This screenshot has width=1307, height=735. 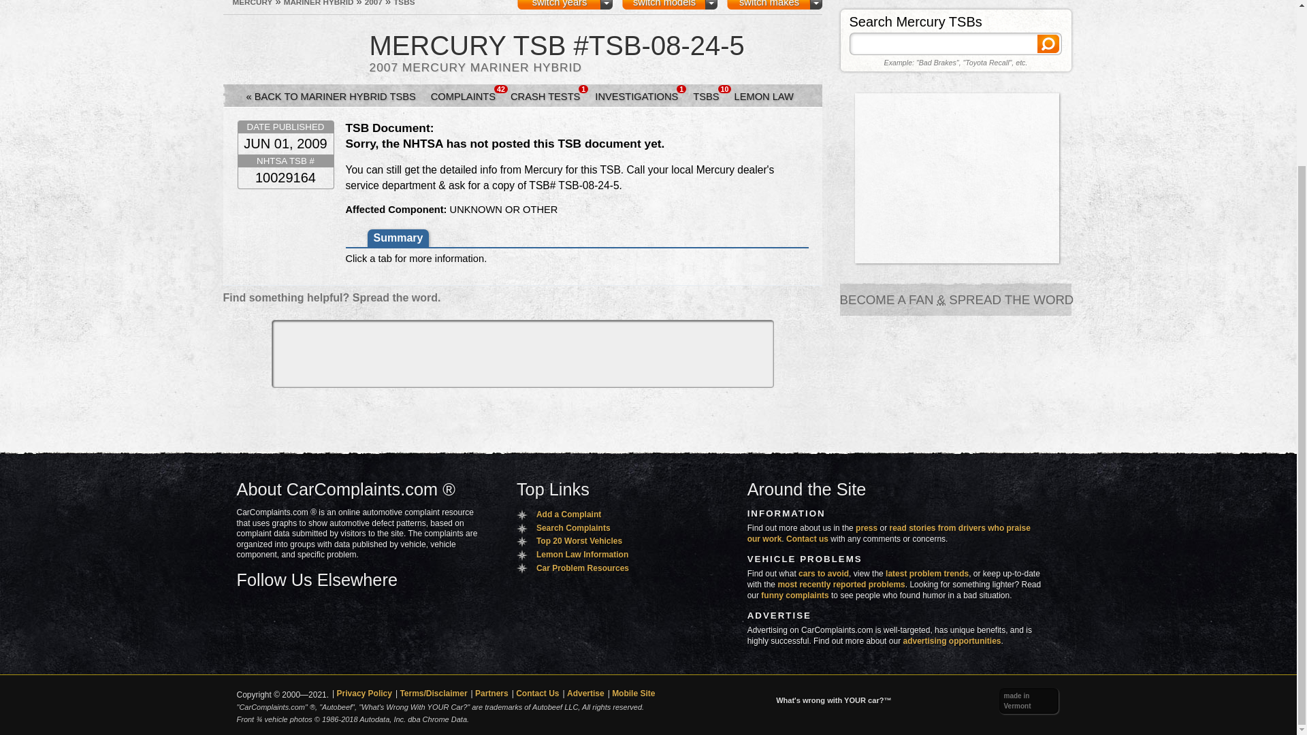 What do you see at coordinates (373, 3) in the screenshot?
I see `2007` at bounding box center [373, 3].